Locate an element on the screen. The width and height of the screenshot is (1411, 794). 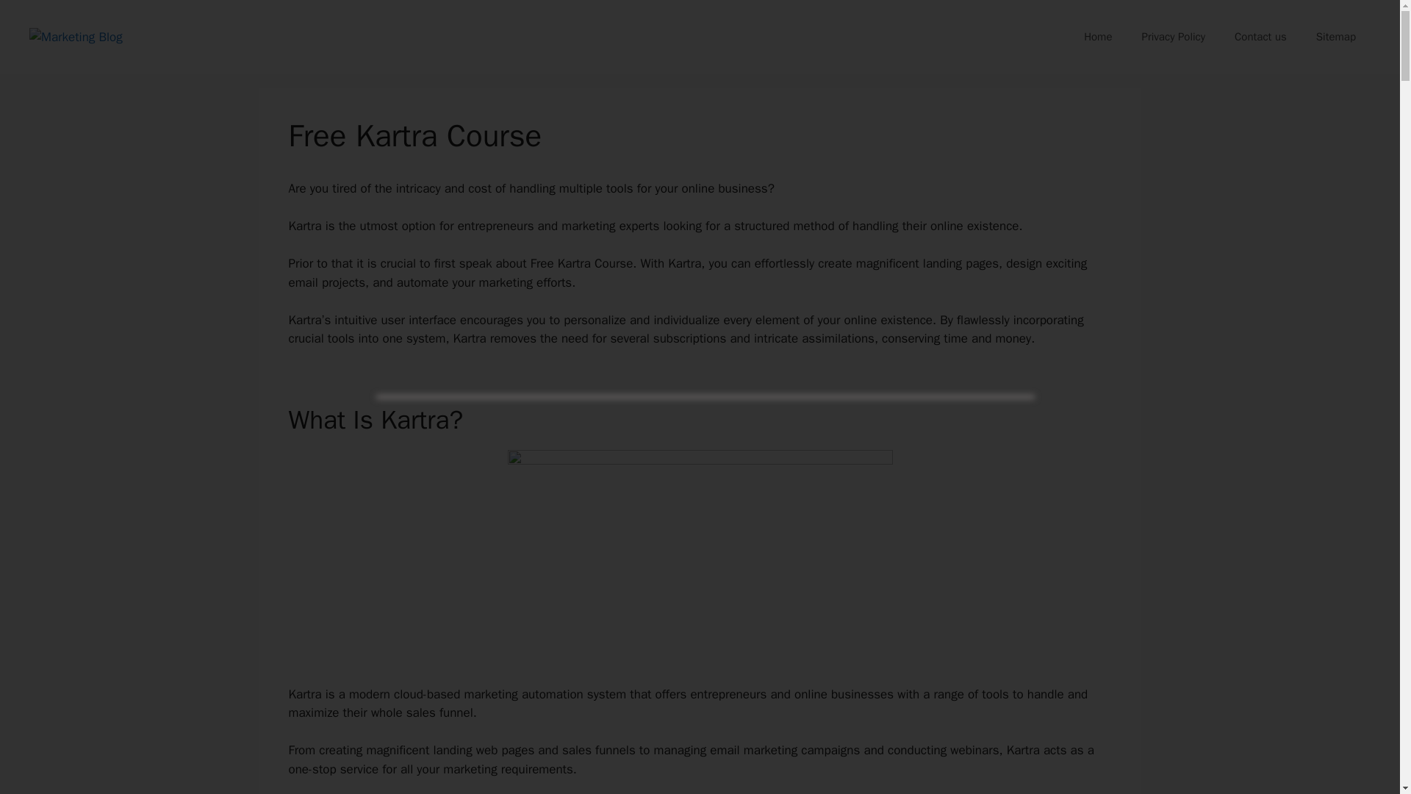
Privacy Policy is located at coordinates (1173, 37).